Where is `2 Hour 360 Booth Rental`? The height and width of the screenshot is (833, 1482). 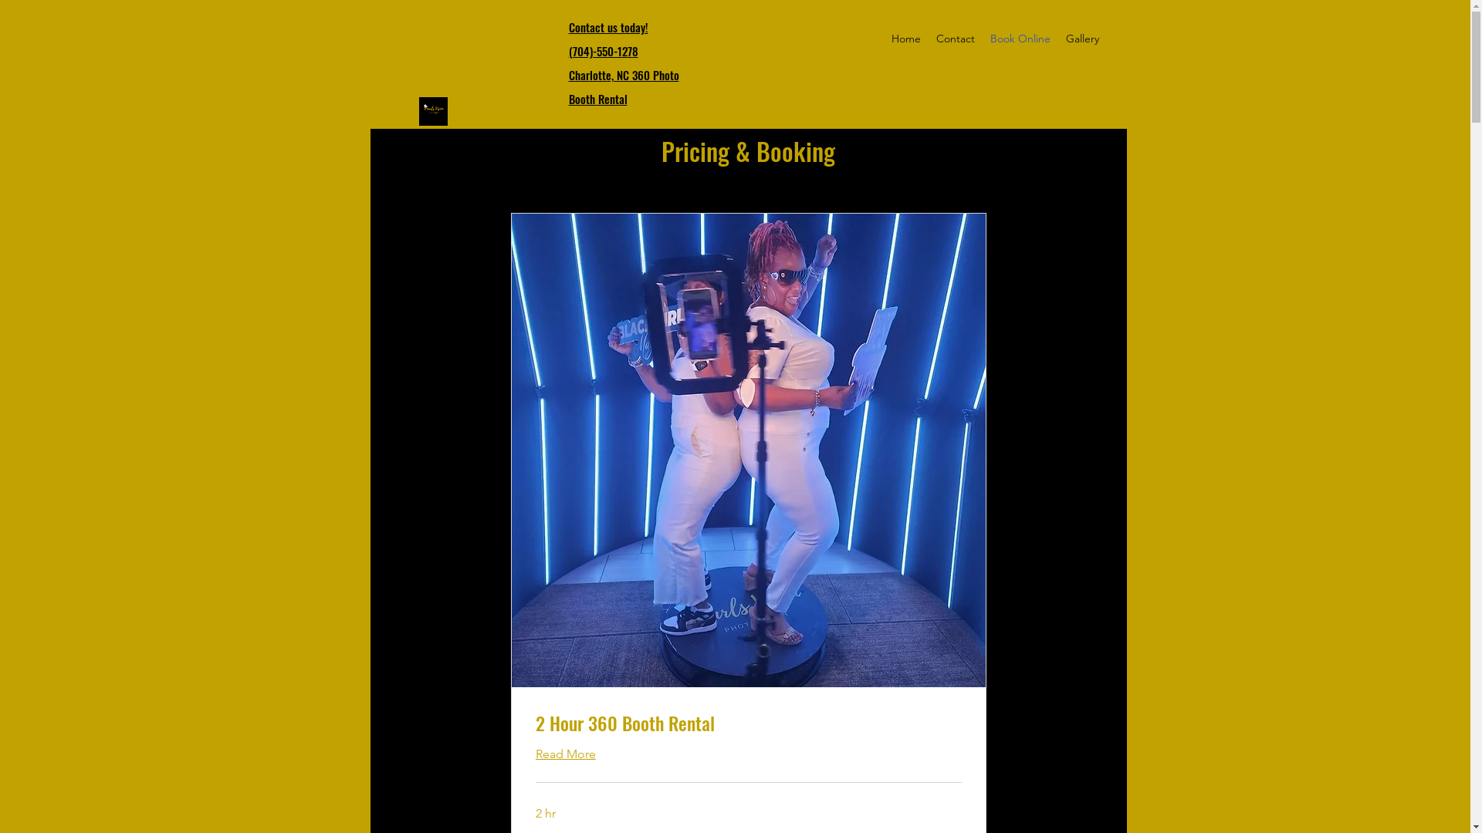 2 Hour 360 Booth Rental is located at coordinates (749, 723).